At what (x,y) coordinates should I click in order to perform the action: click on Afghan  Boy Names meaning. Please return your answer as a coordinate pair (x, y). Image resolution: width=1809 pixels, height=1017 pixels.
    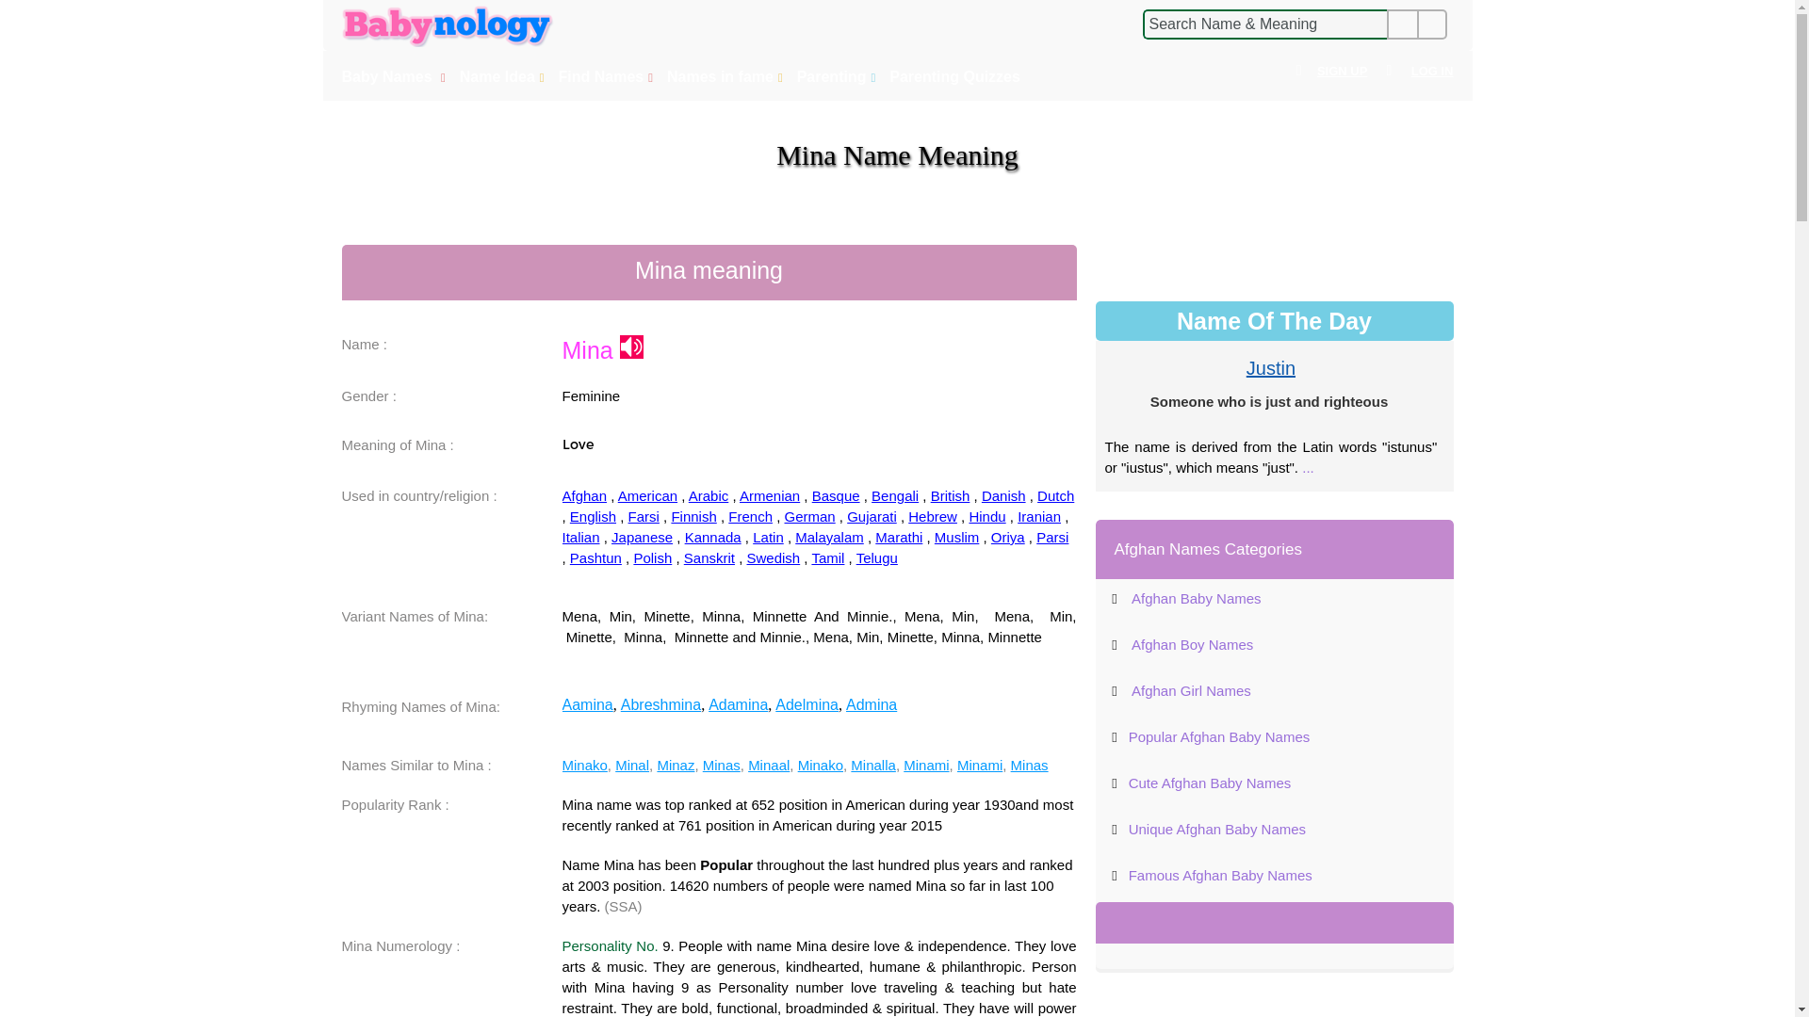
    Looking at the image, I should click on (1193, 644).